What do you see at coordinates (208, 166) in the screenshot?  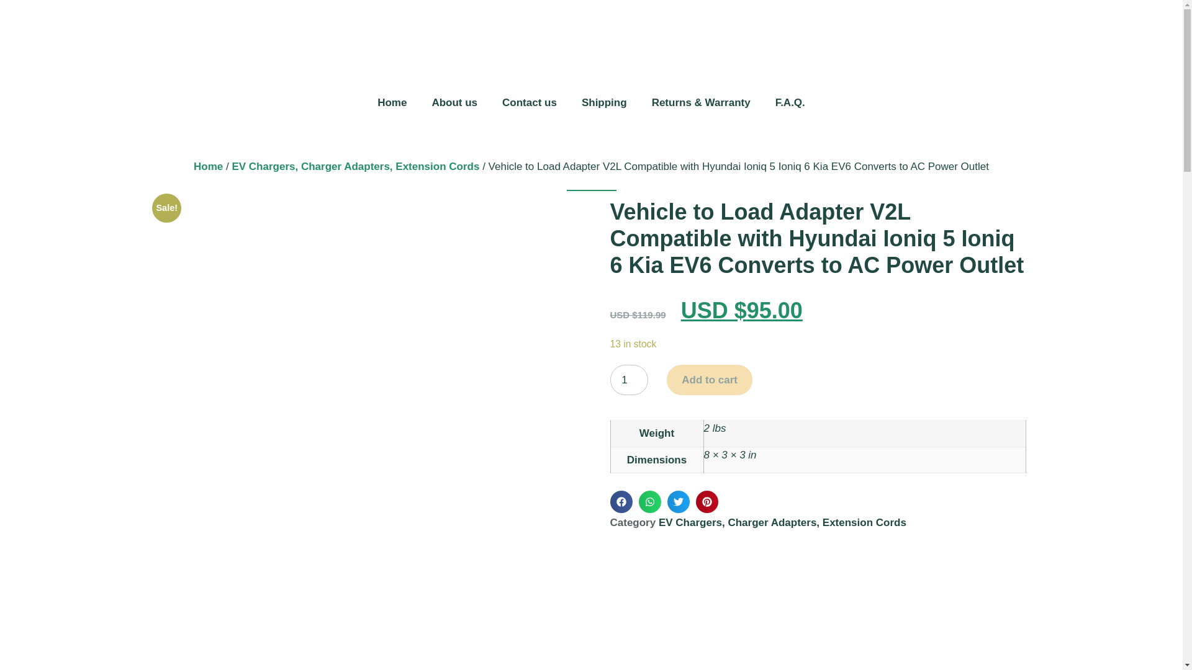 I see `Home` at bounding box center [208, 166].